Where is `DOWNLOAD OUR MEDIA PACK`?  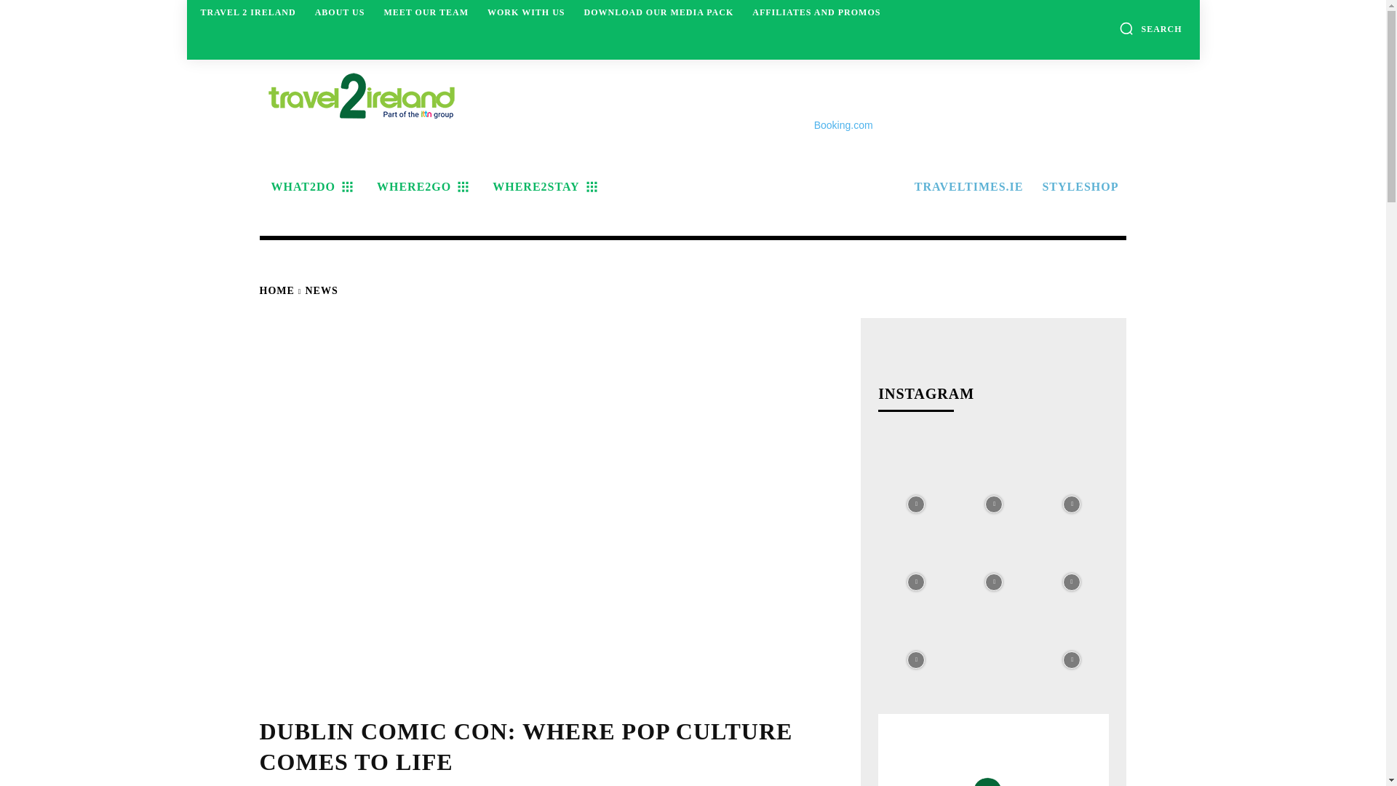 DOWNLOAD OUR MEDIA PACK is located at coordinates (658, 12).